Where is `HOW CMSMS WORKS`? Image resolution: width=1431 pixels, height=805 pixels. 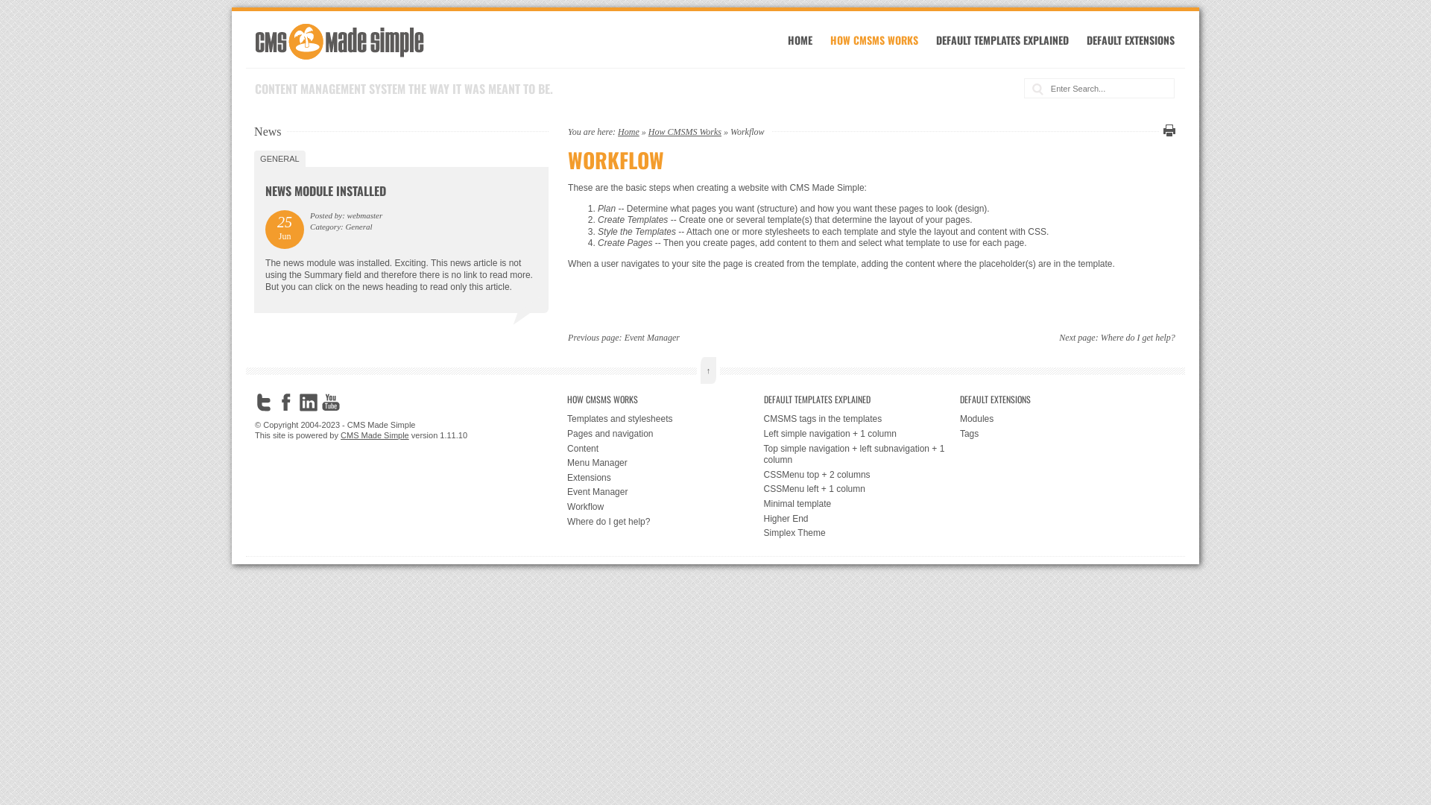 HOW CMSMS WORKS is located at coordinates (874, 40).